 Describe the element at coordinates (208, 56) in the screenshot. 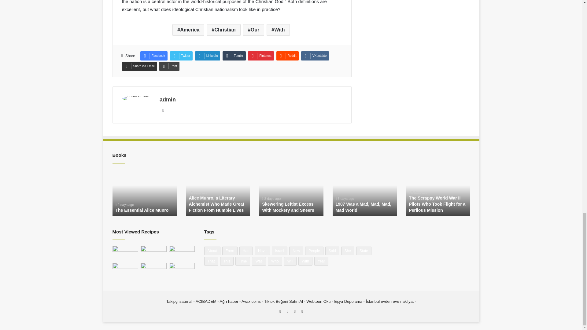

I see `LinkedIn` at that location.